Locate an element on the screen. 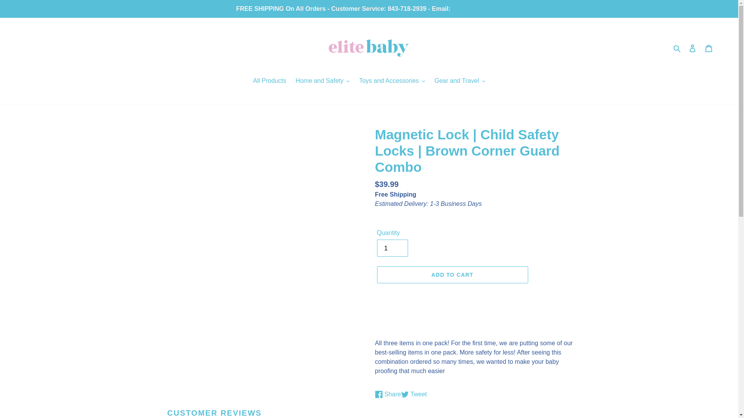  Search is located at coordinates (677, 48).